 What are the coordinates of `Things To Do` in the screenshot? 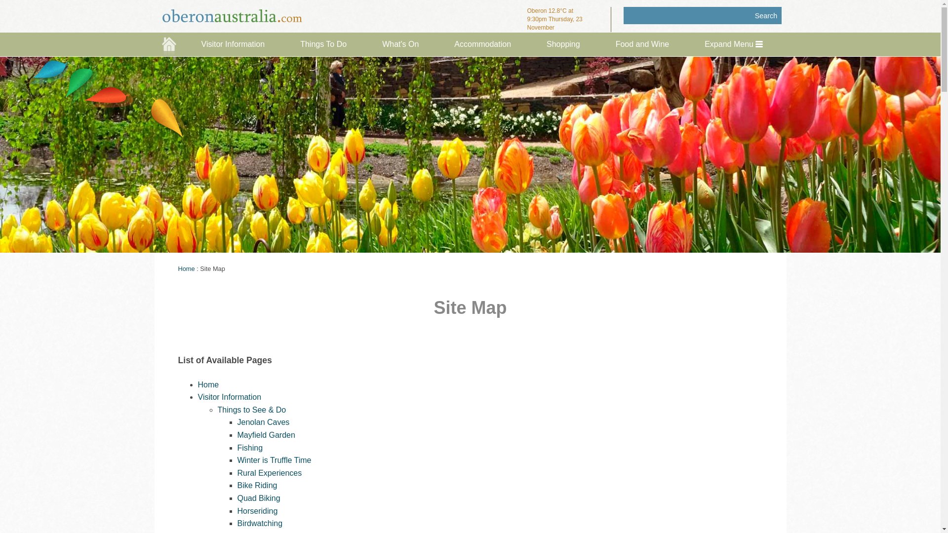 It's located at (323, 41).